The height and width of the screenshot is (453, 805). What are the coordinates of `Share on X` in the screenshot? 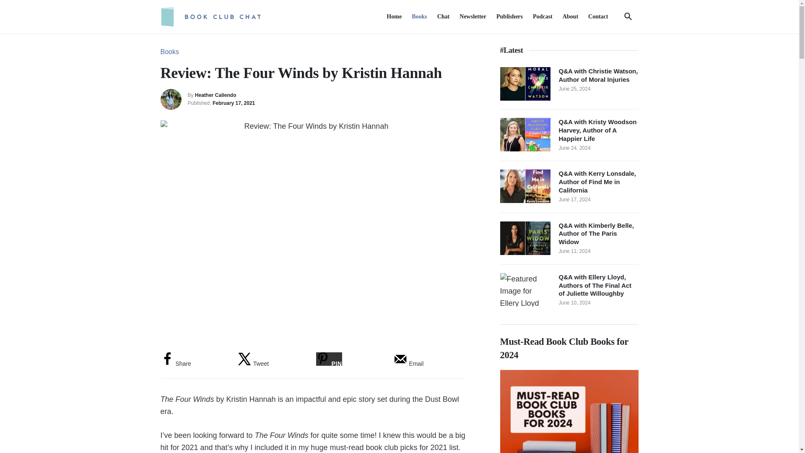 It's located at (253, 363).